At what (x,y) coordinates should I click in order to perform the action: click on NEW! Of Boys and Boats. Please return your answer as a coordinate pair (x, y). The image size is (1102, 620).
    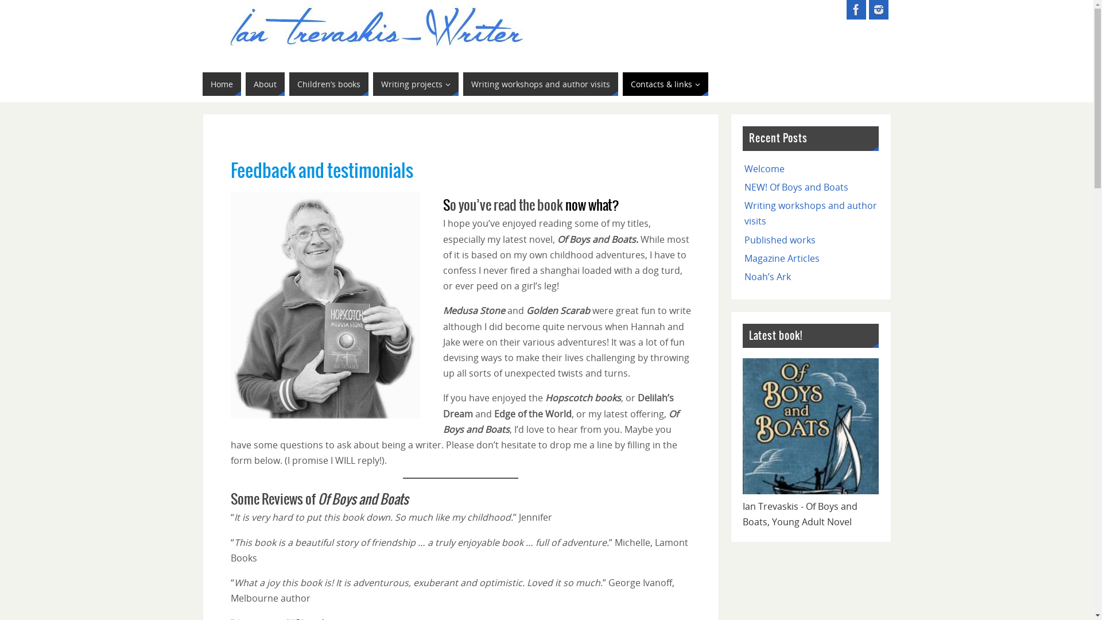
    Looking at the image, I should click on (797, 187).